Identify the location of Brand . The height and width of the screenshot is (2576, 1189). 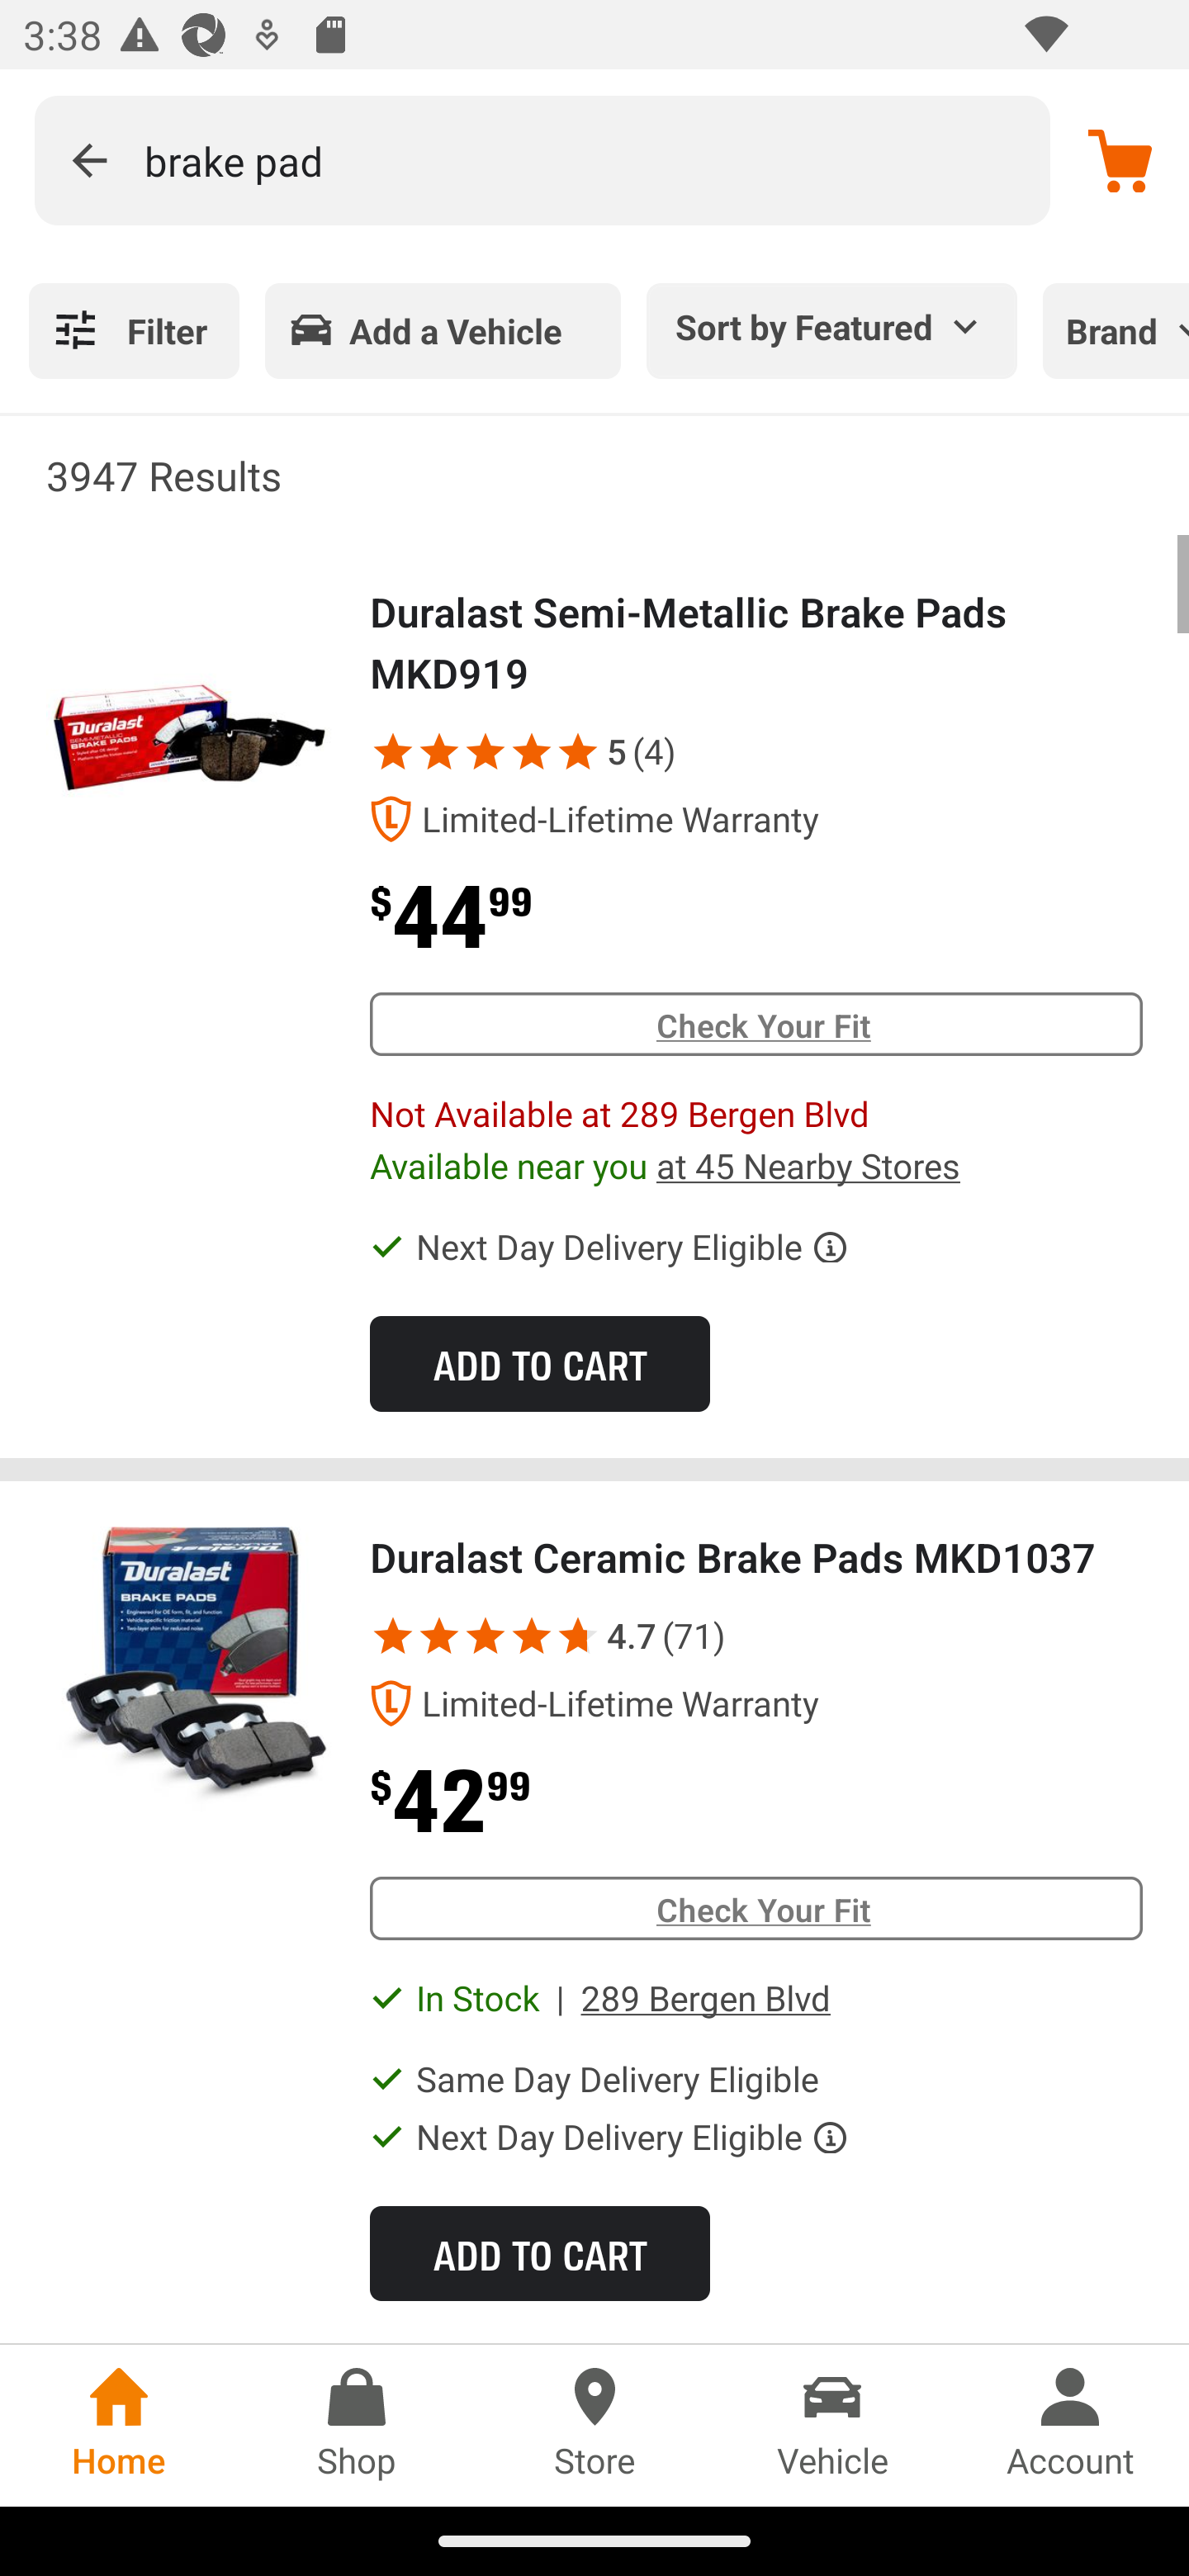
(1116, 330).